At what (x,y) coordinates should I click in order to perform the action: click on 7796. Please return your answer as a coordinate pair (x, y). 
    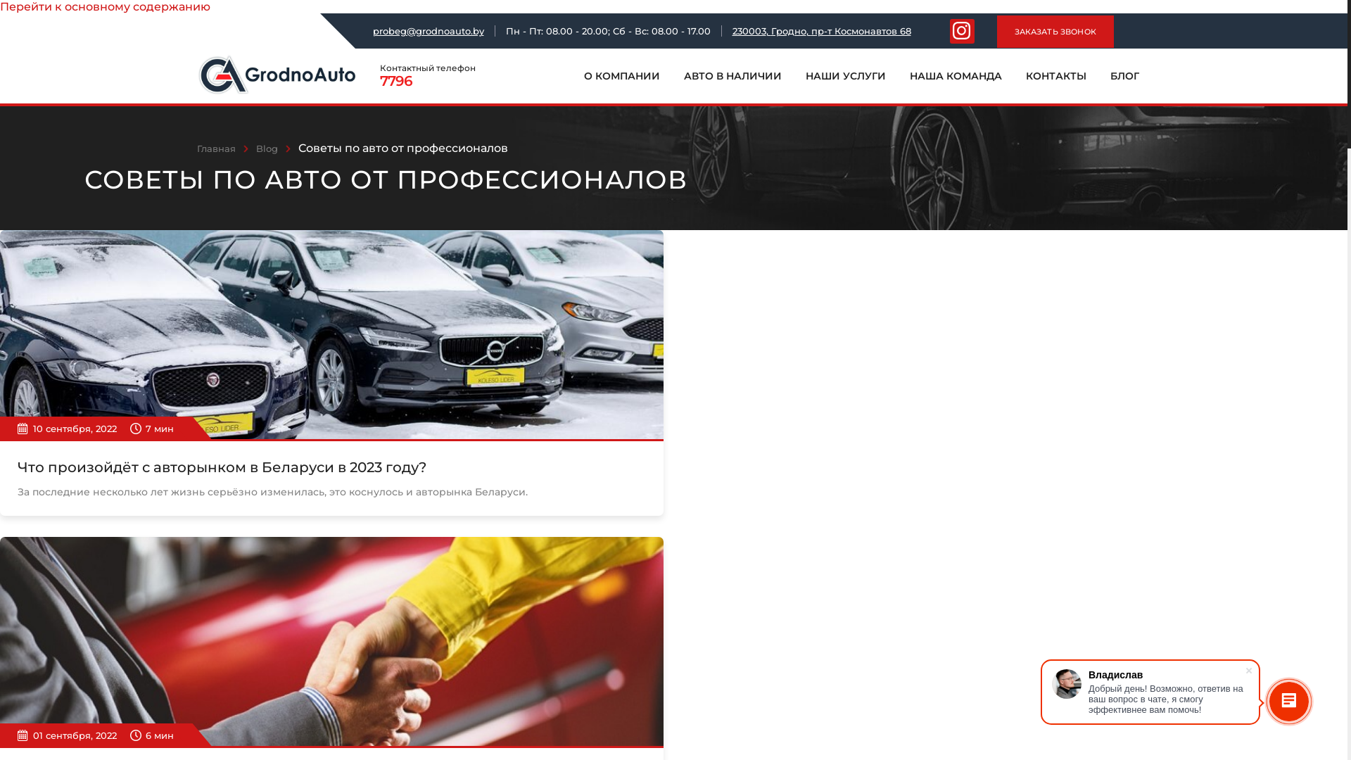
    Looking at the image, I should click on (447, 81).